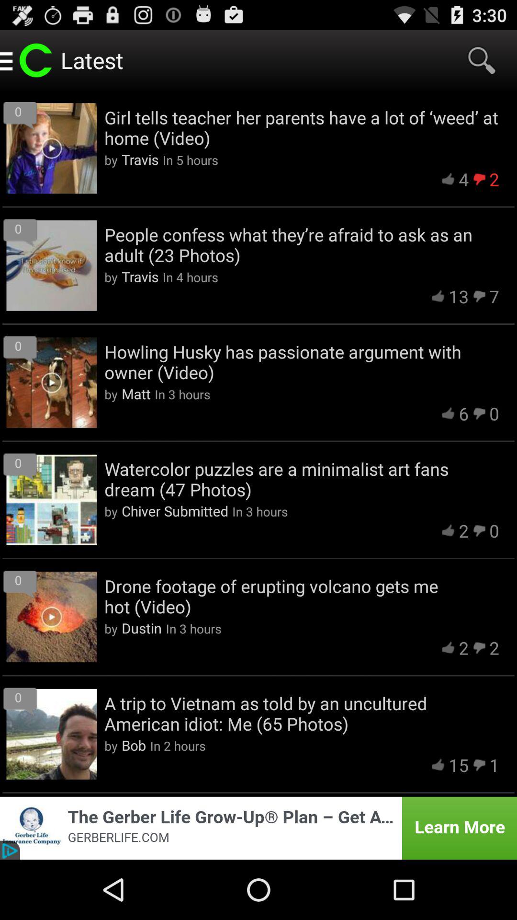 The width and height of the screenshot is (517, 920). Describe the element at coordinates (175, 511) in the screenshot. I see `choose the app next to the by app` at that location.